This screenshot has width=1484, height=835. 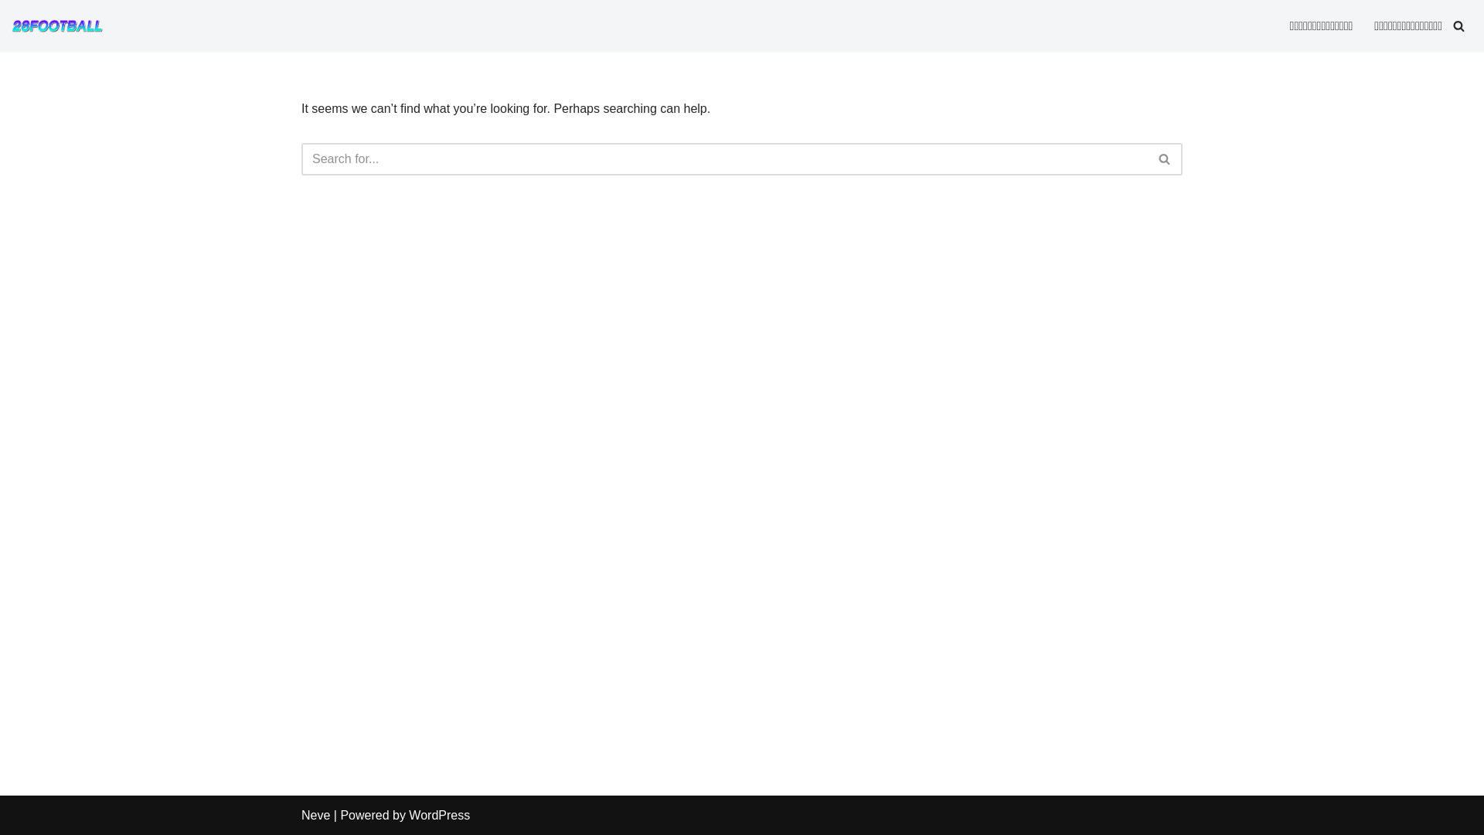 I want to click on Skip to content, so click(x=12, y=32).